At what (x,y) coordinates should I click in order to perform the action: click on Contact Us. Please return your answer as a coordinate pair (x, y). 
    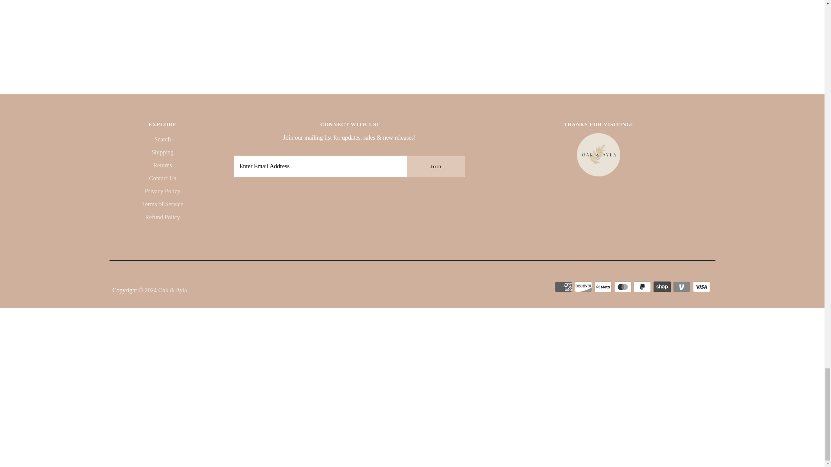
    Looking at the image, I should click on (162, 178).